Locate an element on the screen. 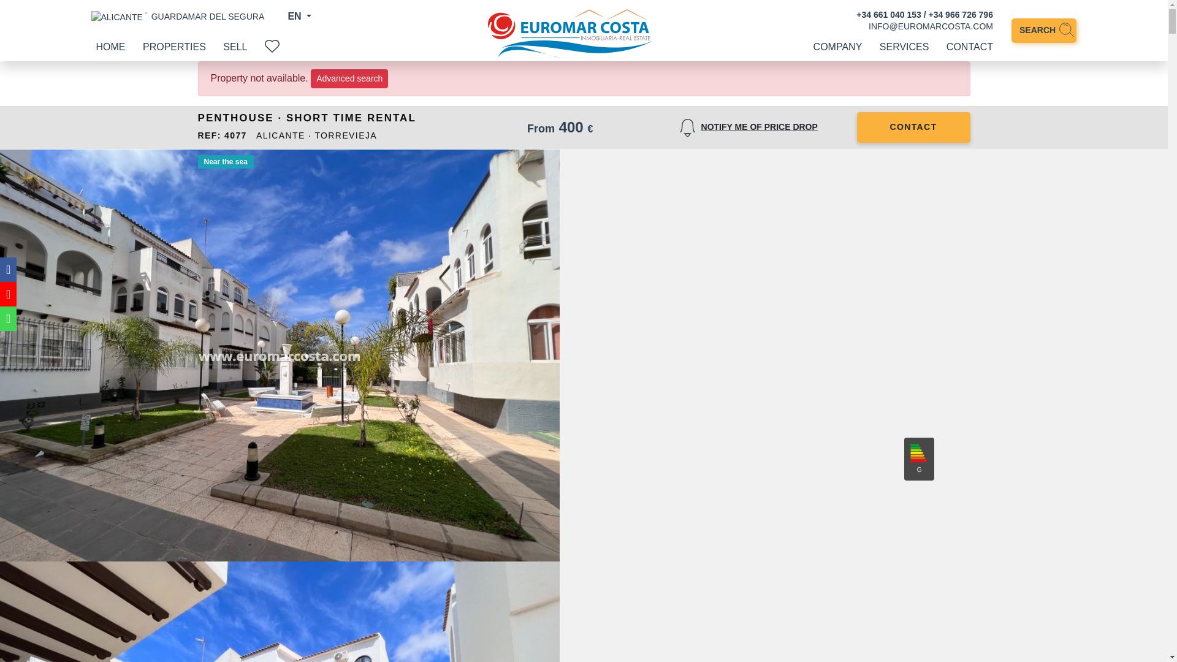 The height and width of the screenshot is (662, 1177). EN is located at coordinates (299, 16).